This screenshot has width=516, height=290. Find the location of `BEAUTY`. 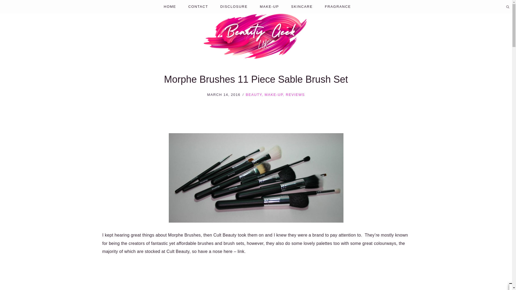

BEAUTY is located at coordinates (253, 95).